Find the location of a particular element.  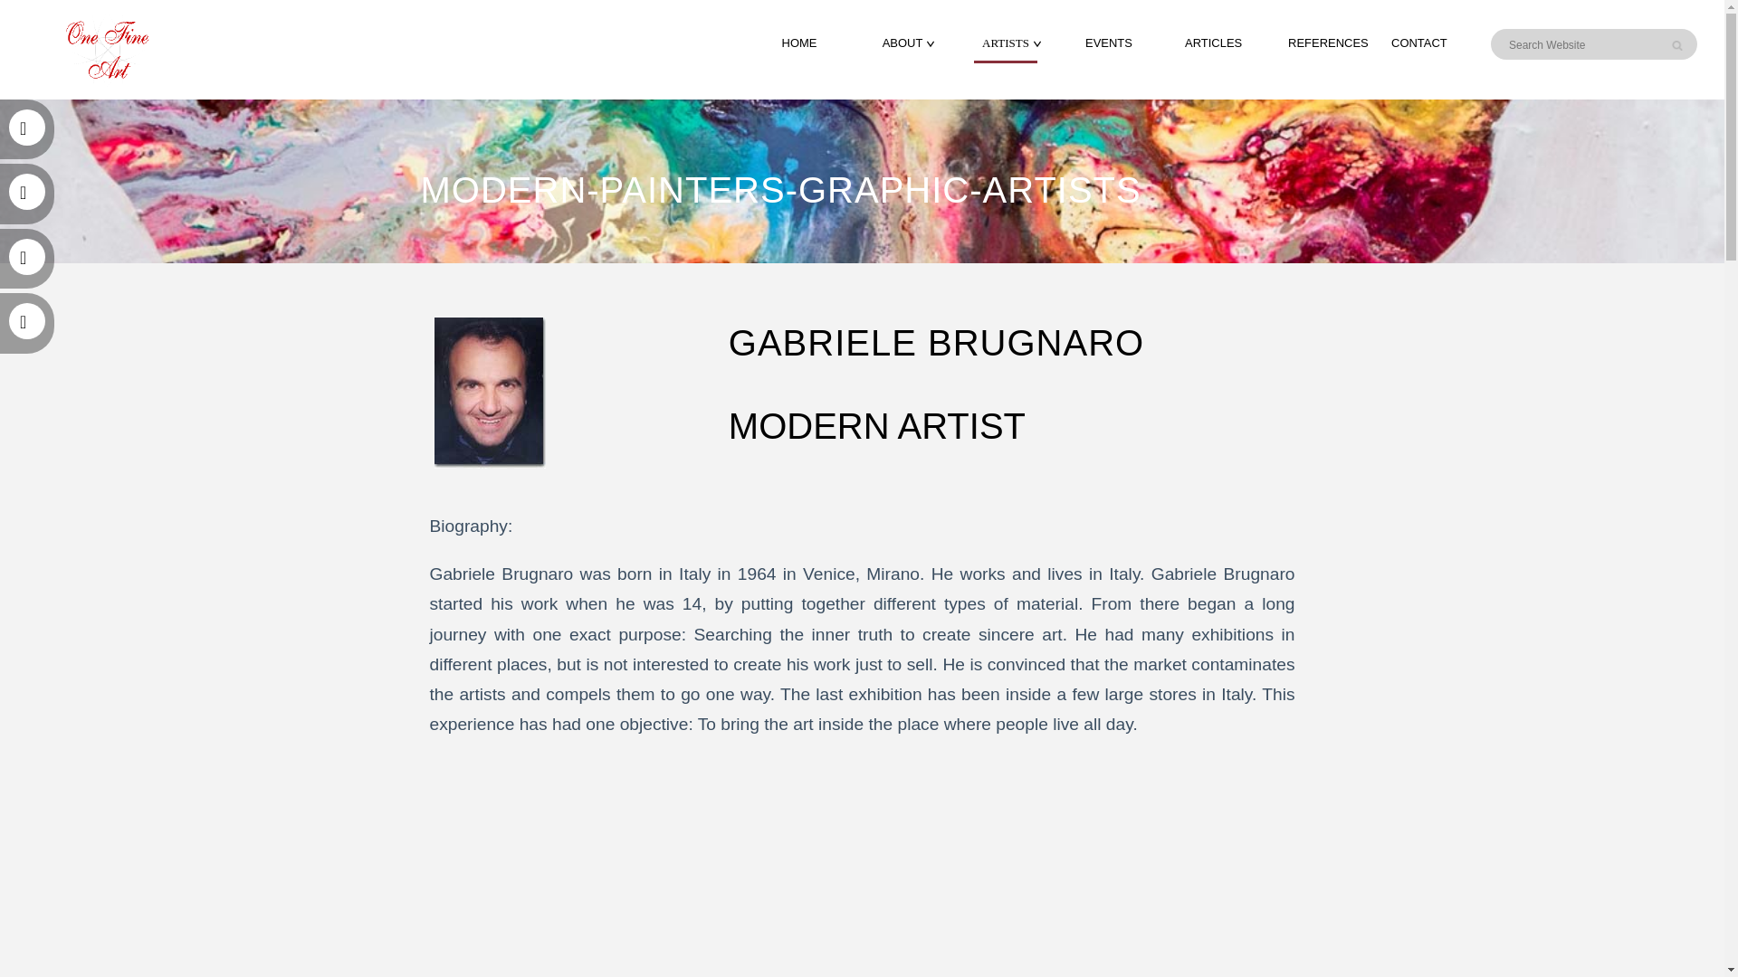

ABOUT is located at coordinates (902, 43).